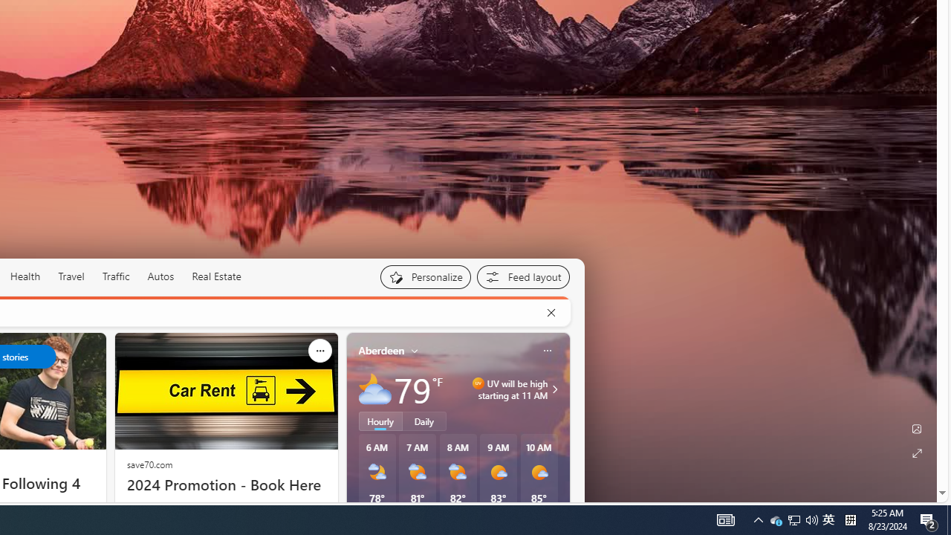 Image resolution: width=951 pixels, height=535 pixels. Describe the element at coordinates (551, 313) in the screenshot. I see `Cancel` at that location.